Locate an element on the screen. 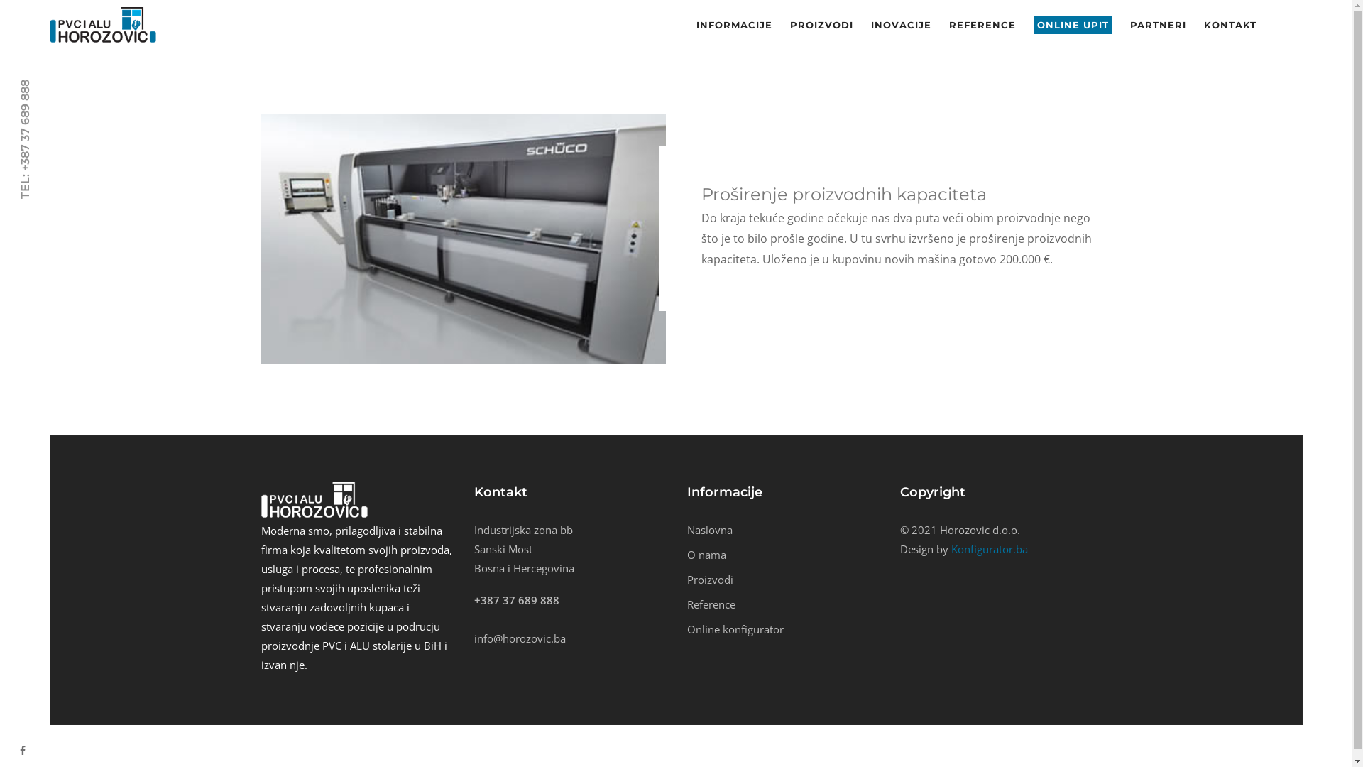  O nama is located at coordinates (707, 555).